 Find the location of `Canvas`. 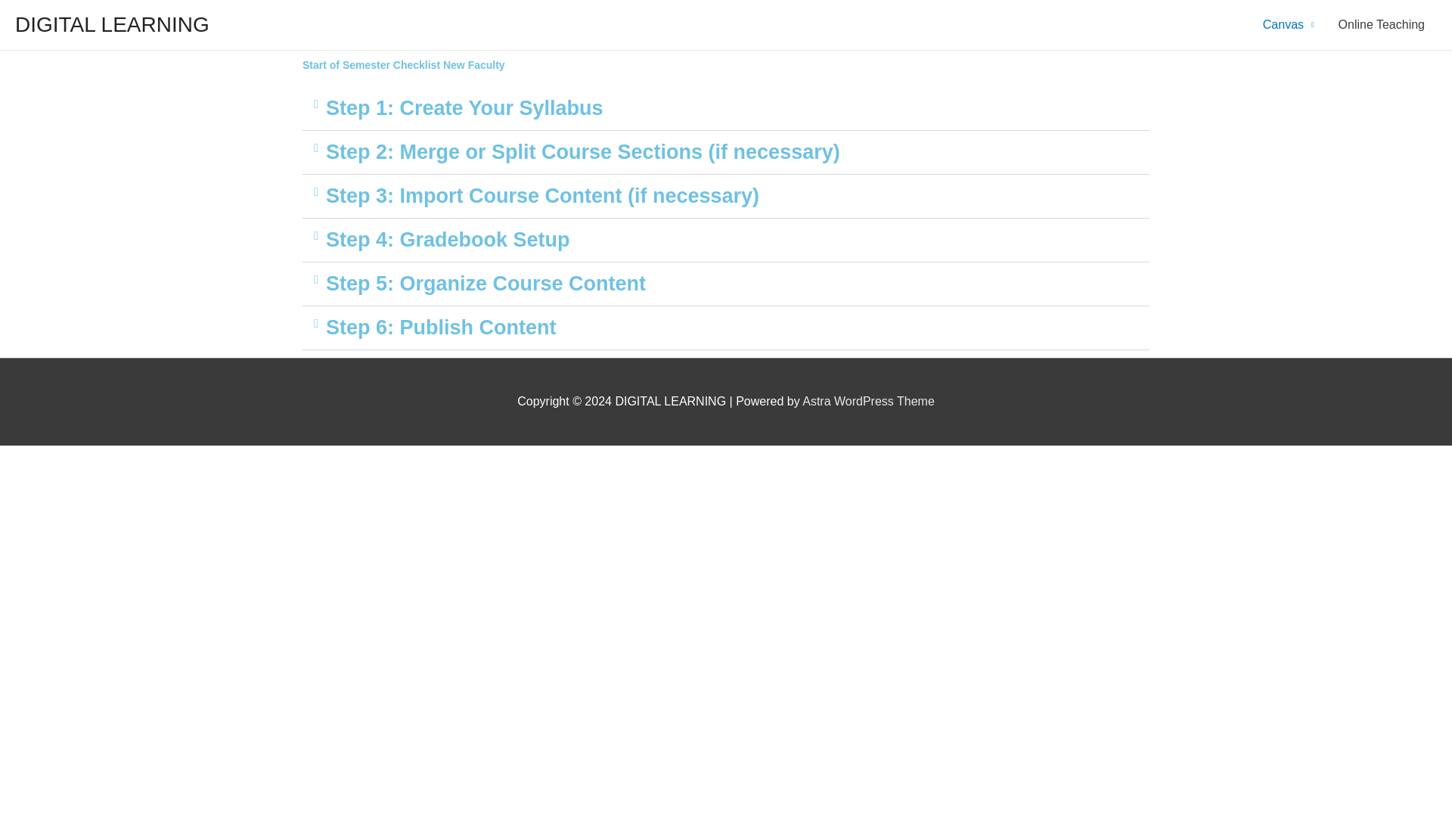

Canvas is located at coordinates (1289, 24).